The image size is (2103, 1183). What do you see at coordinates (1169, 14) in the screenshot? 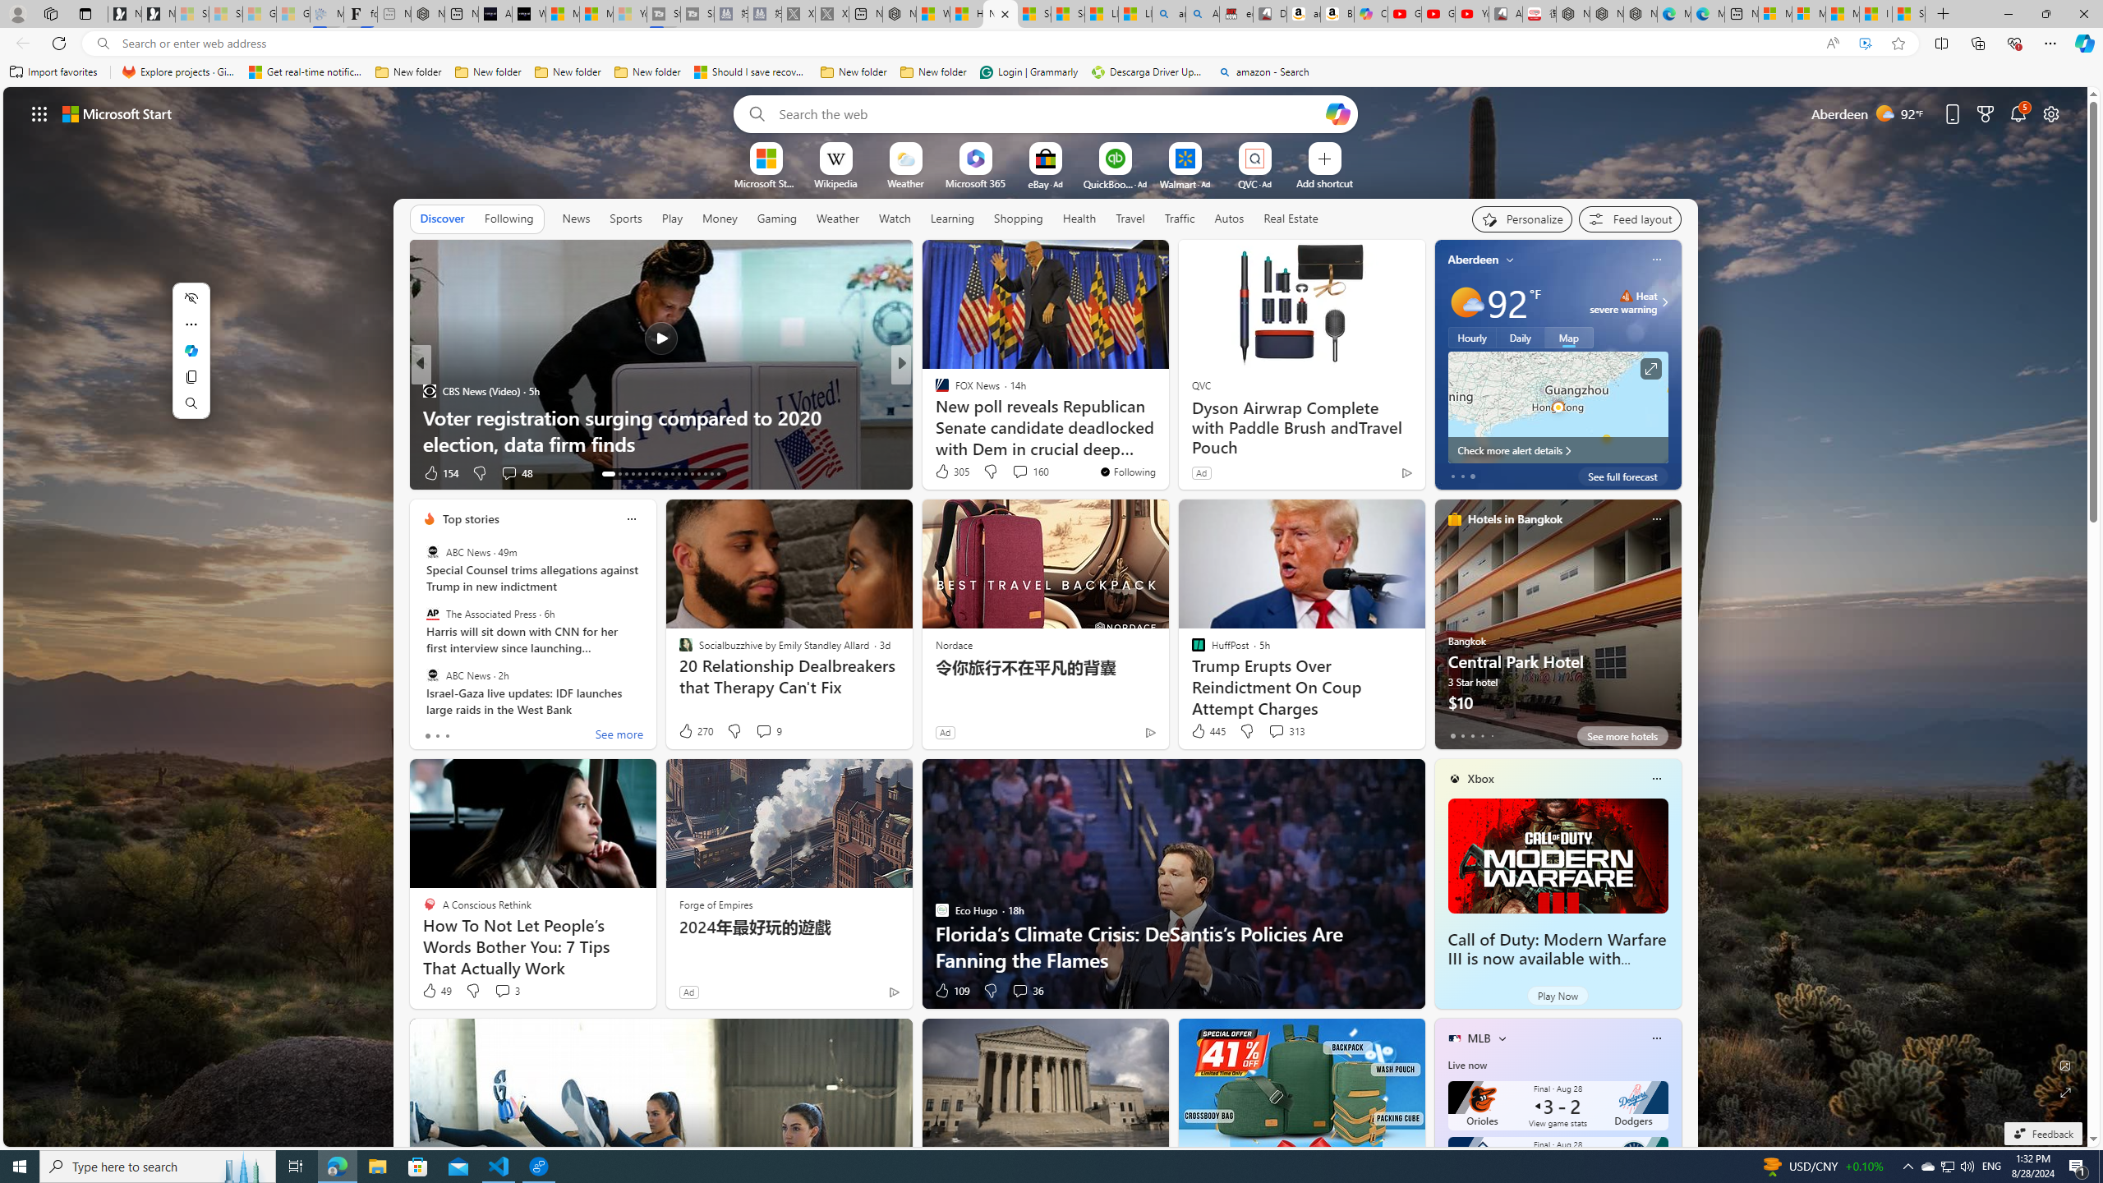
I see `amazon - Search` at bounding box center [1169, 14].